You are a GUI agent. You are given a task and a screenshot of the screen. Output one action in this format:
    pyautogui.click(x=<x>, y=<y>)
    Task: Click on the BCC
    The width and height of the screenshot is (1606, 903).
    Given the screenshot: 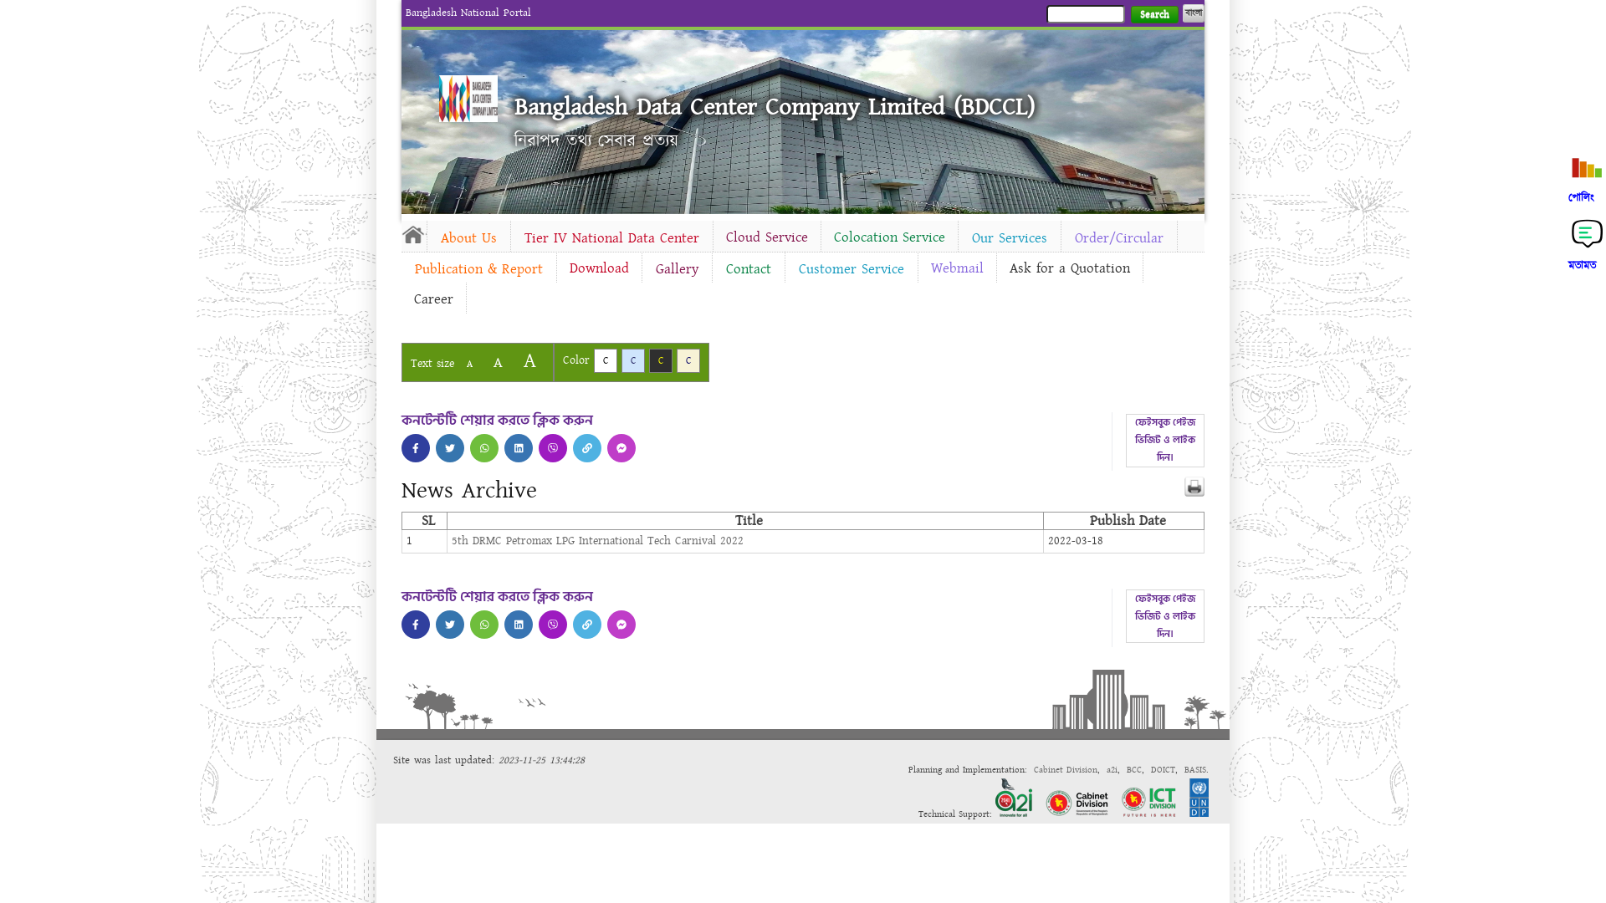 What is the action you would take?
    pyautogui.click(x=1134, y=769)
    